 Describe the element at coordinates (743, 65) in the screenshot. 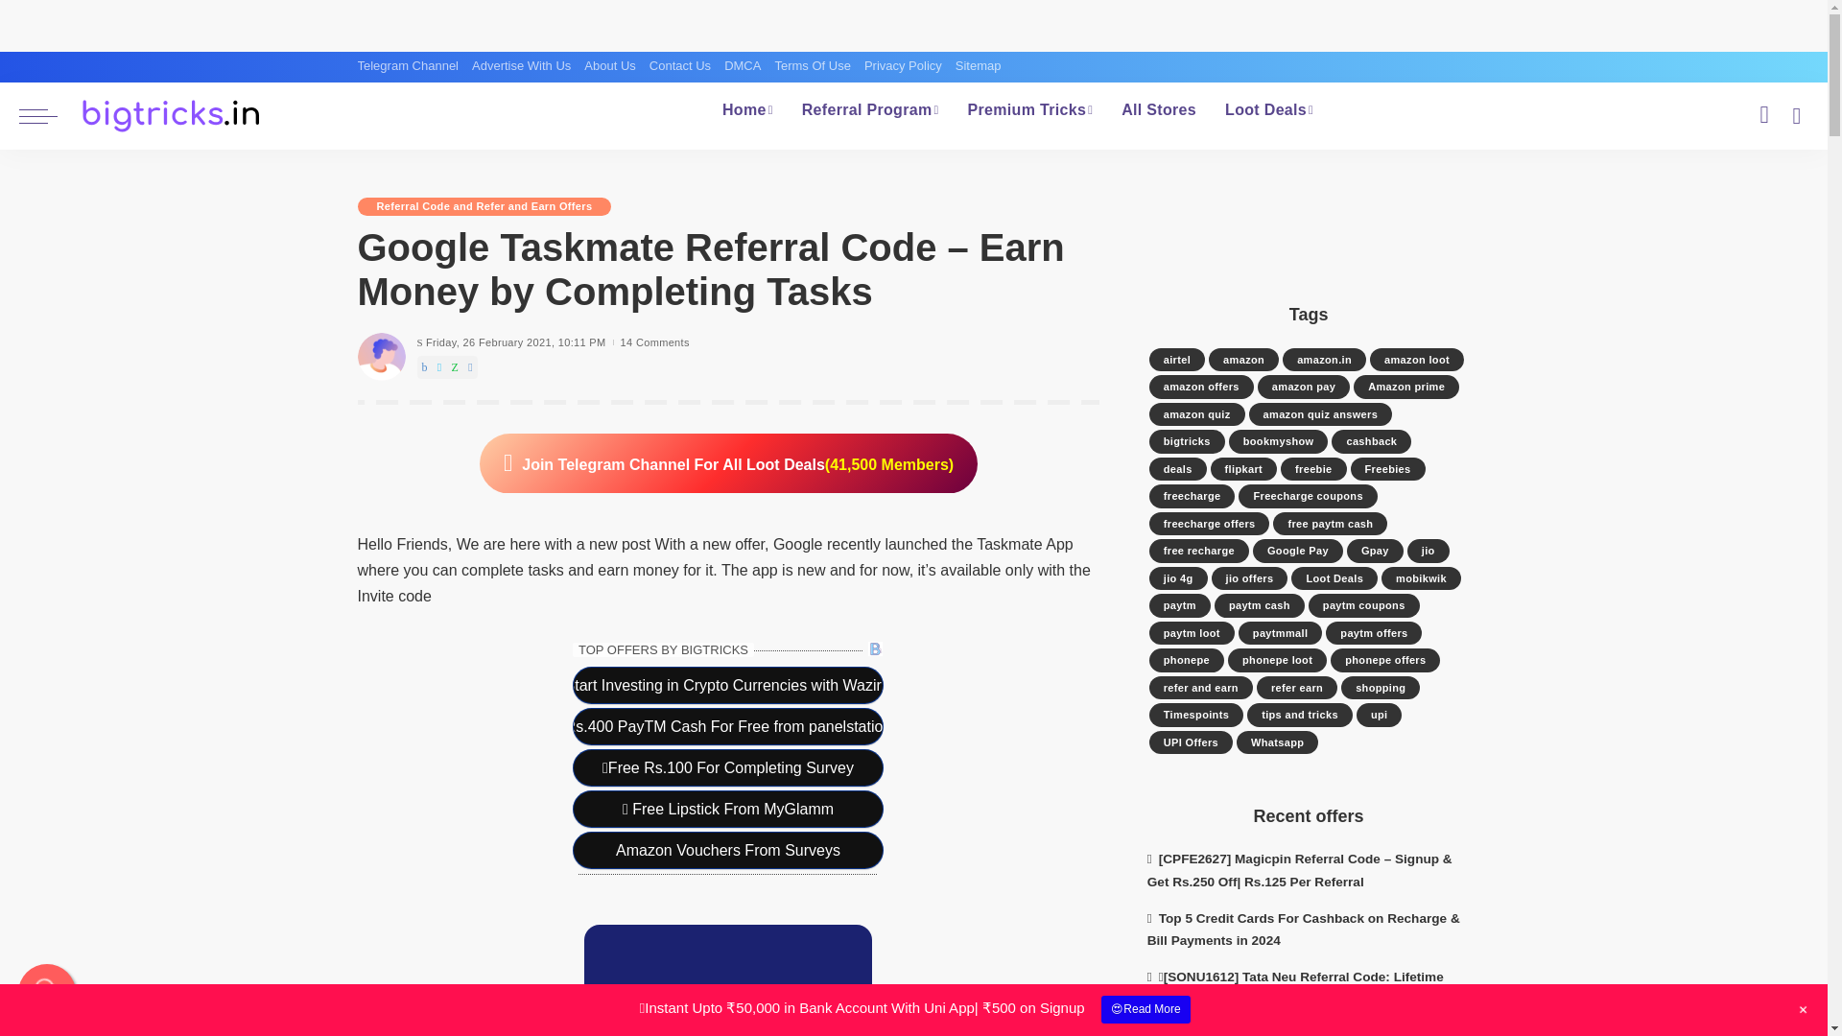

I see `DMCA` at that location.